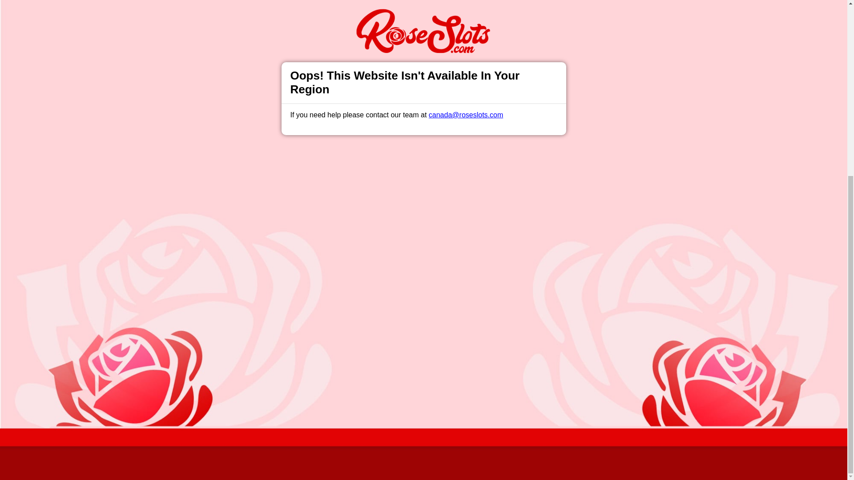 This screenshot has height=480, width=854. I want to click on Privacy Policy, so click(394, 294).